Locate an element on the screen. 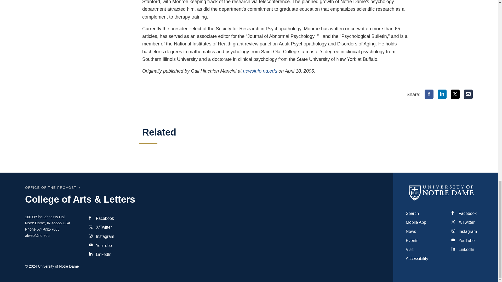  Facebook is located at coordinates (429, 94).